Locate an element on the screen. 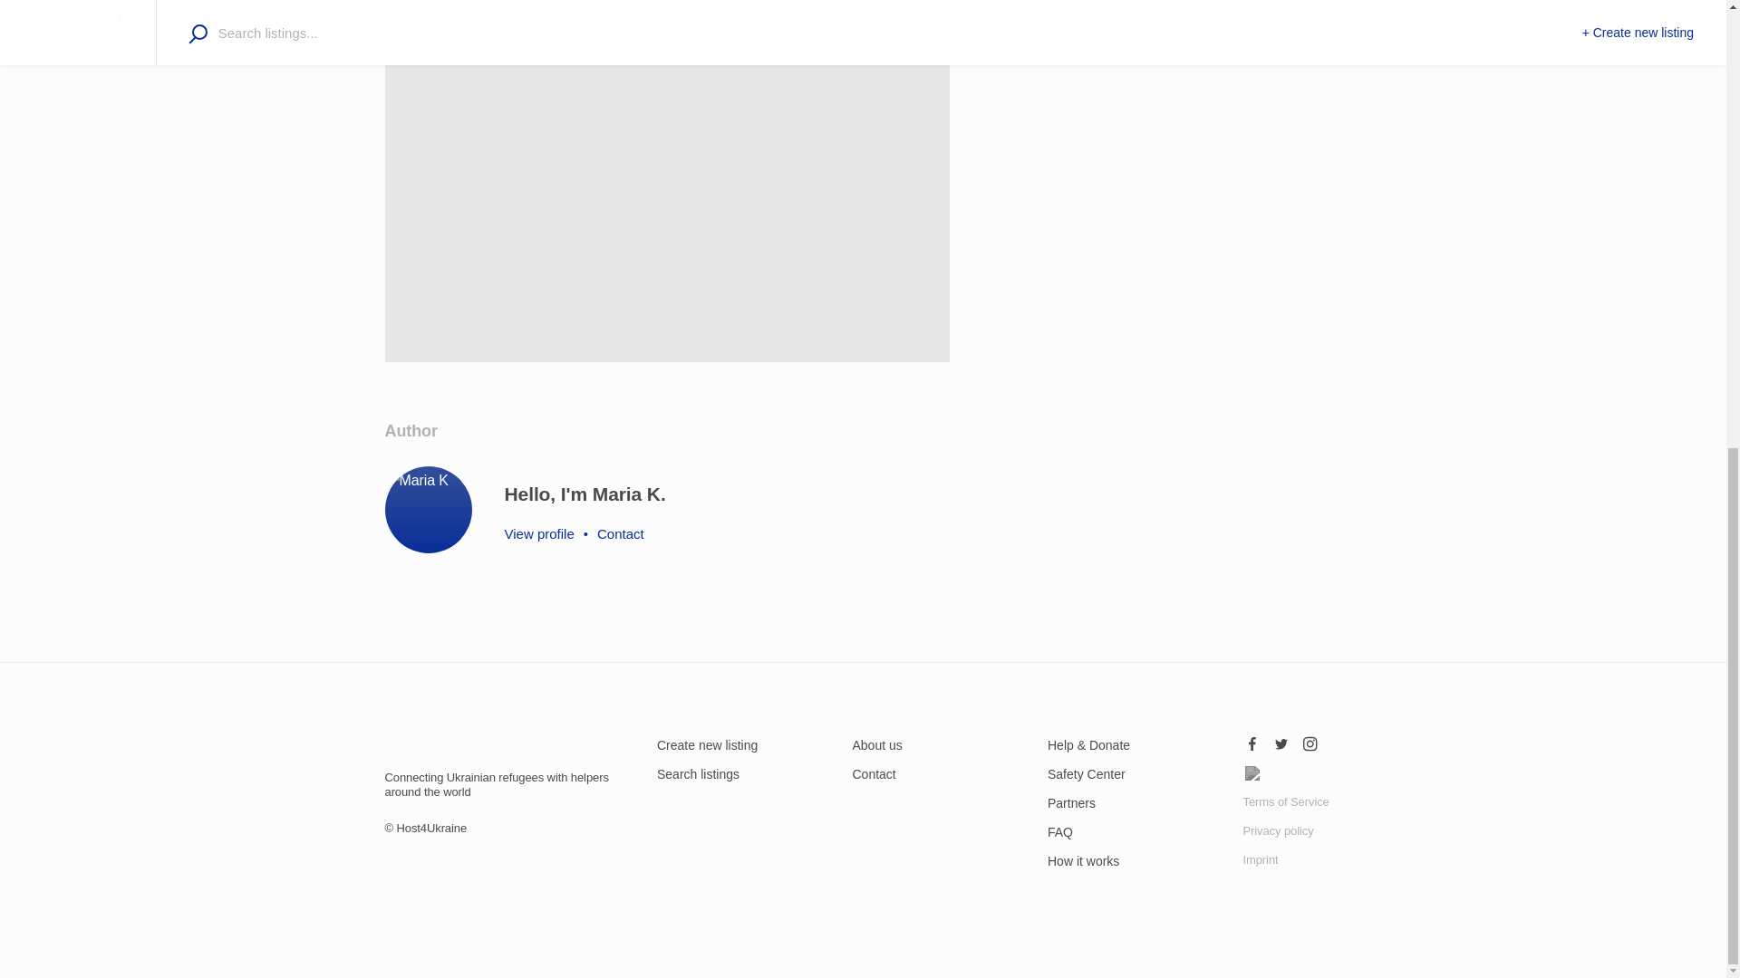  View profile is located at coordinates (538, 534).